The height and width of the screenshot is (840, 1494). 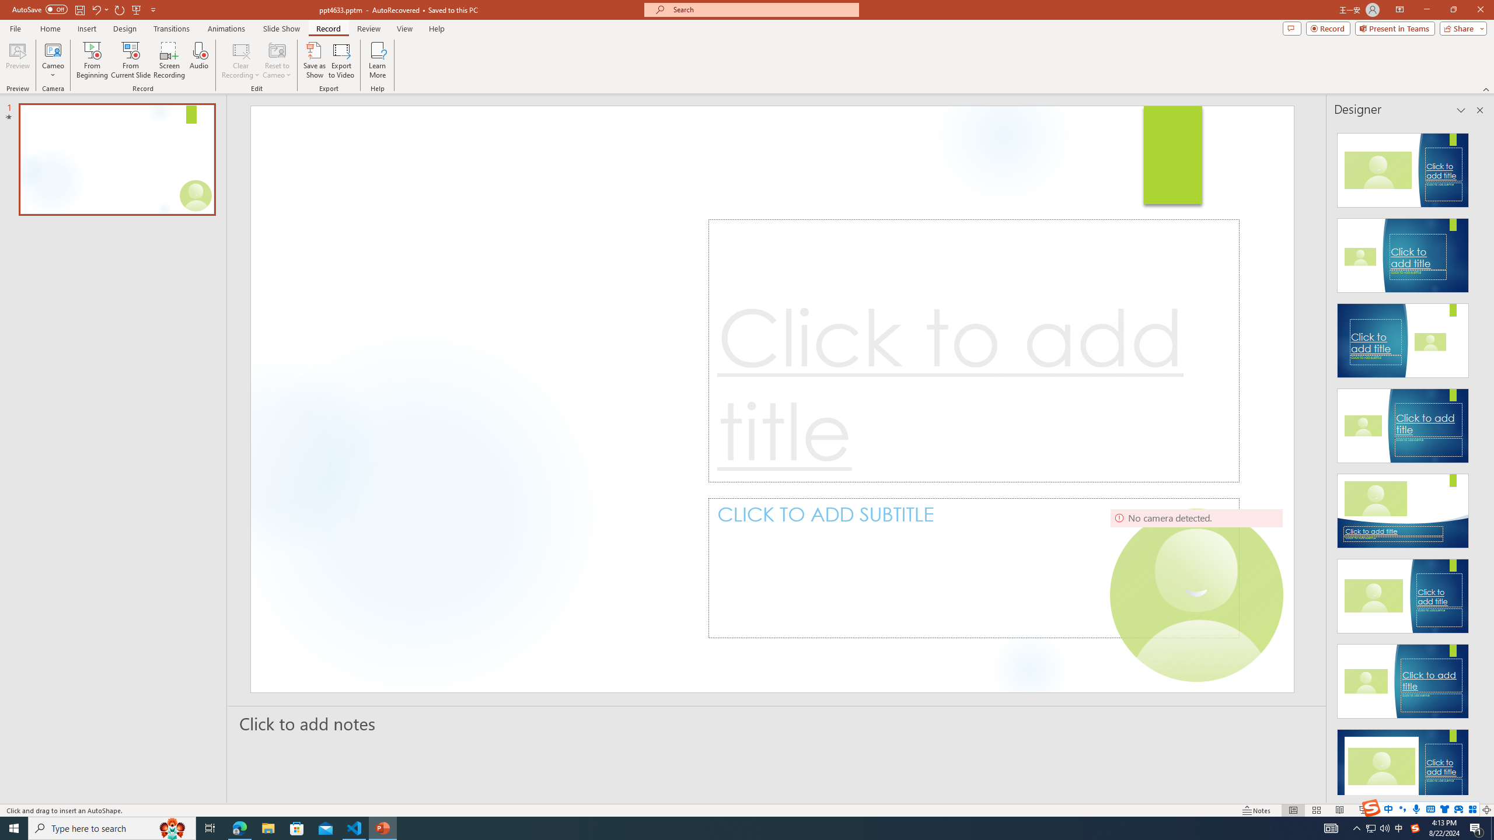 I want to click on Clear Recording, so click(x=241, y=60).